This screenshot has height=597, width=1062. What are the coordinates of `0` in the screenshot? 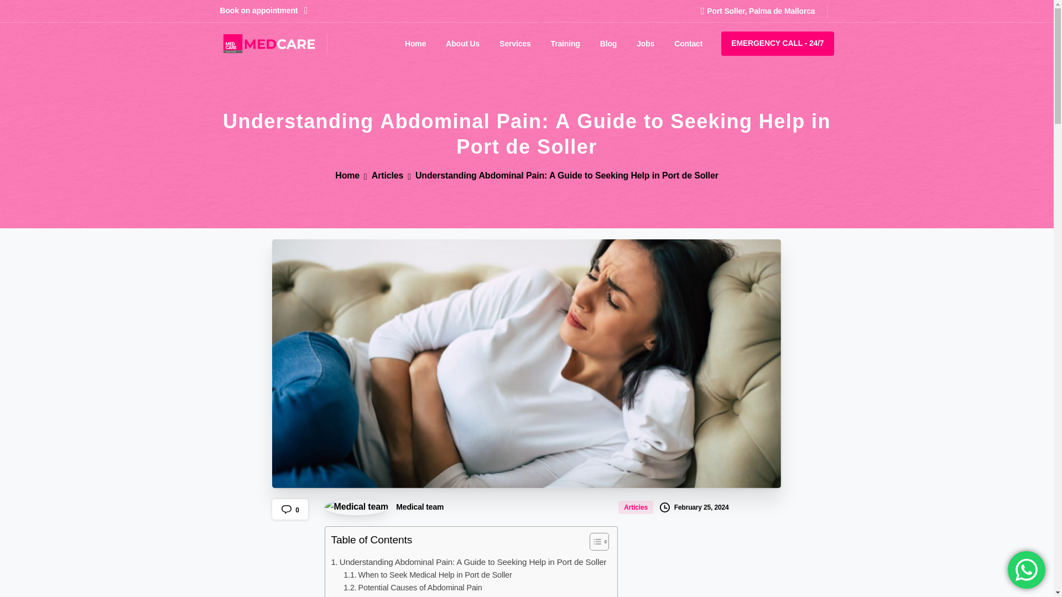 It's located at (290, 509).